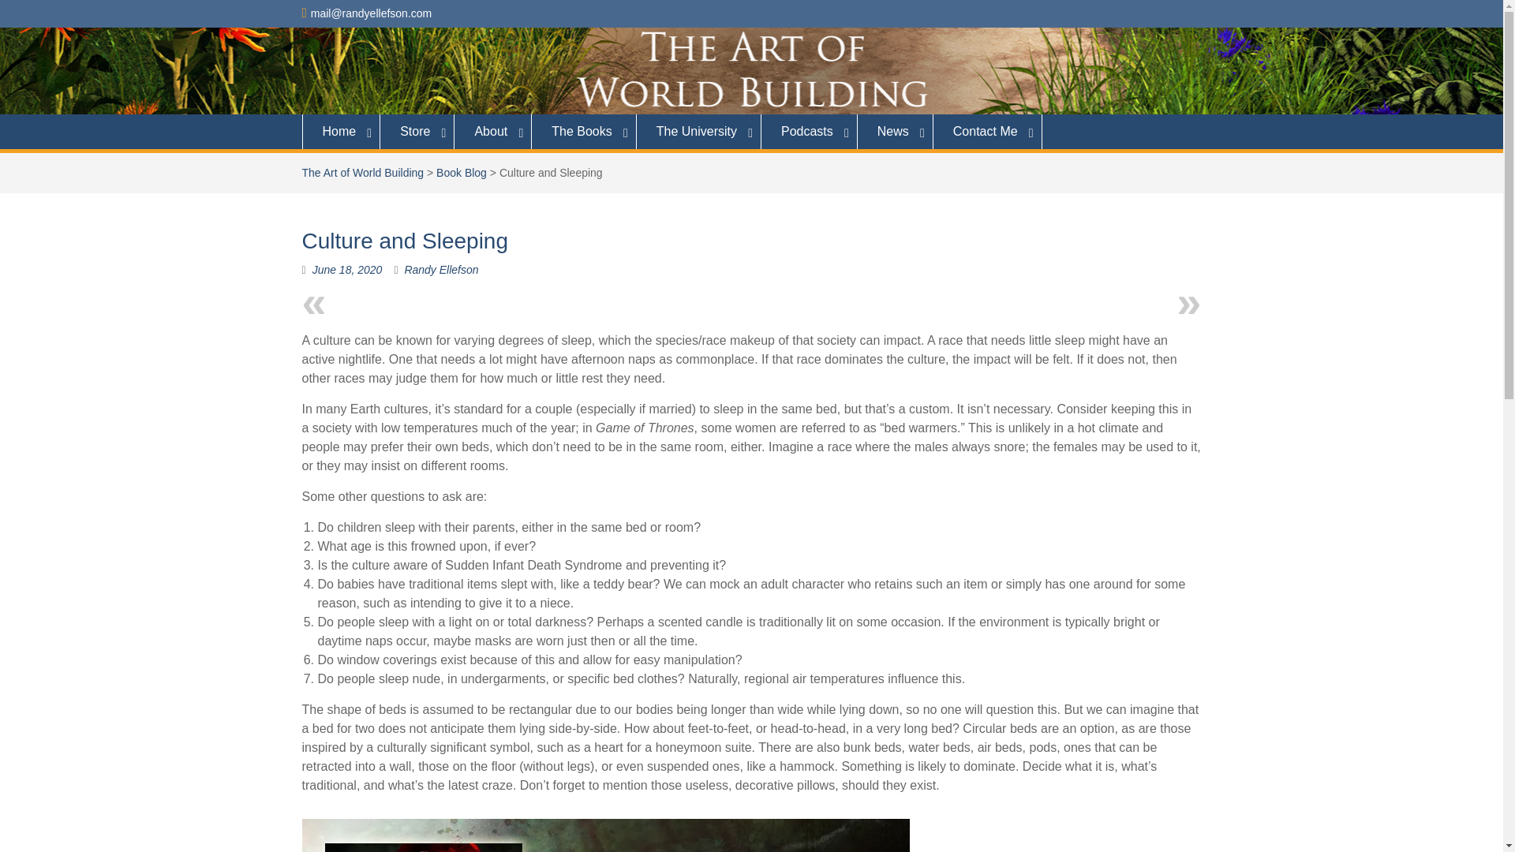  Describe the element at coordinates (987, 131) in the screenshot. I see `Contact Me` at that location.